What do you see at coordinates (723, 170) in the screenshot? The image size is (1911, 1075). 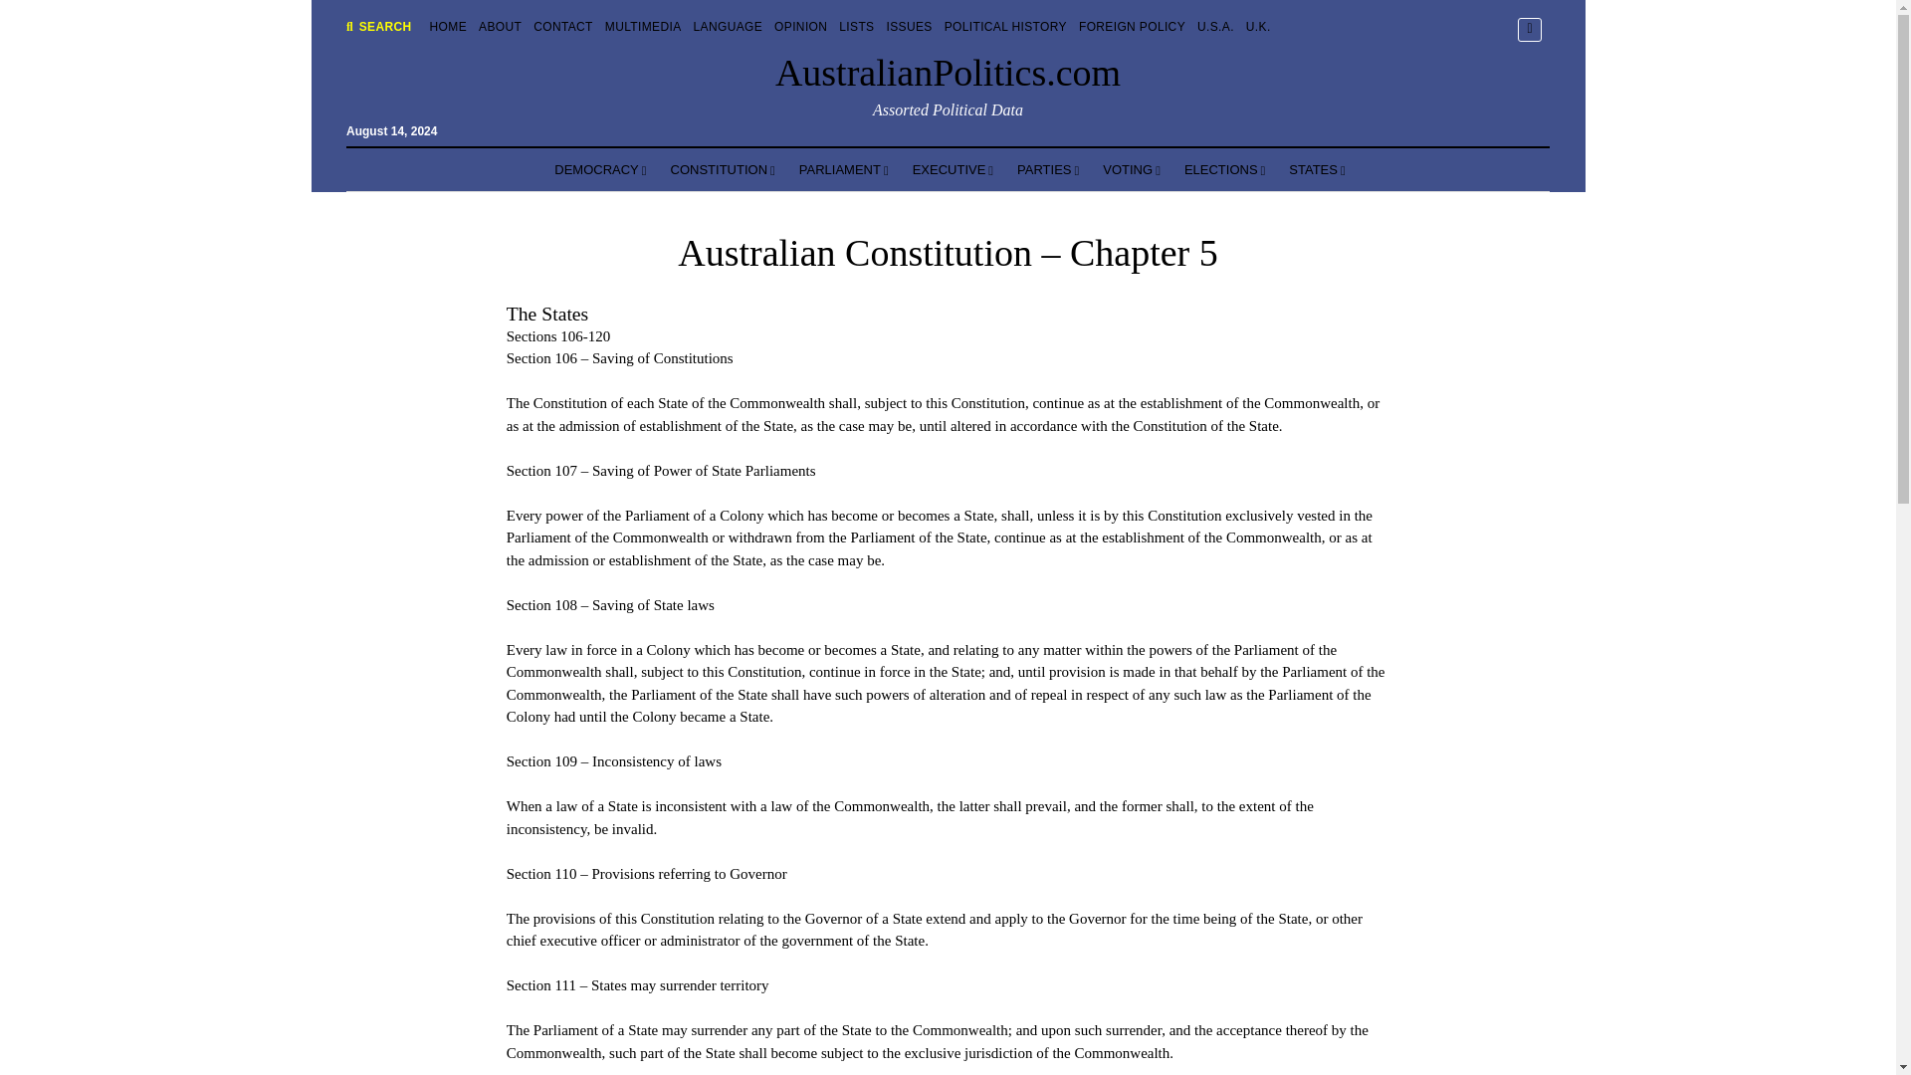 I see `CONSTITUTION` at bounding box center [723, 170].